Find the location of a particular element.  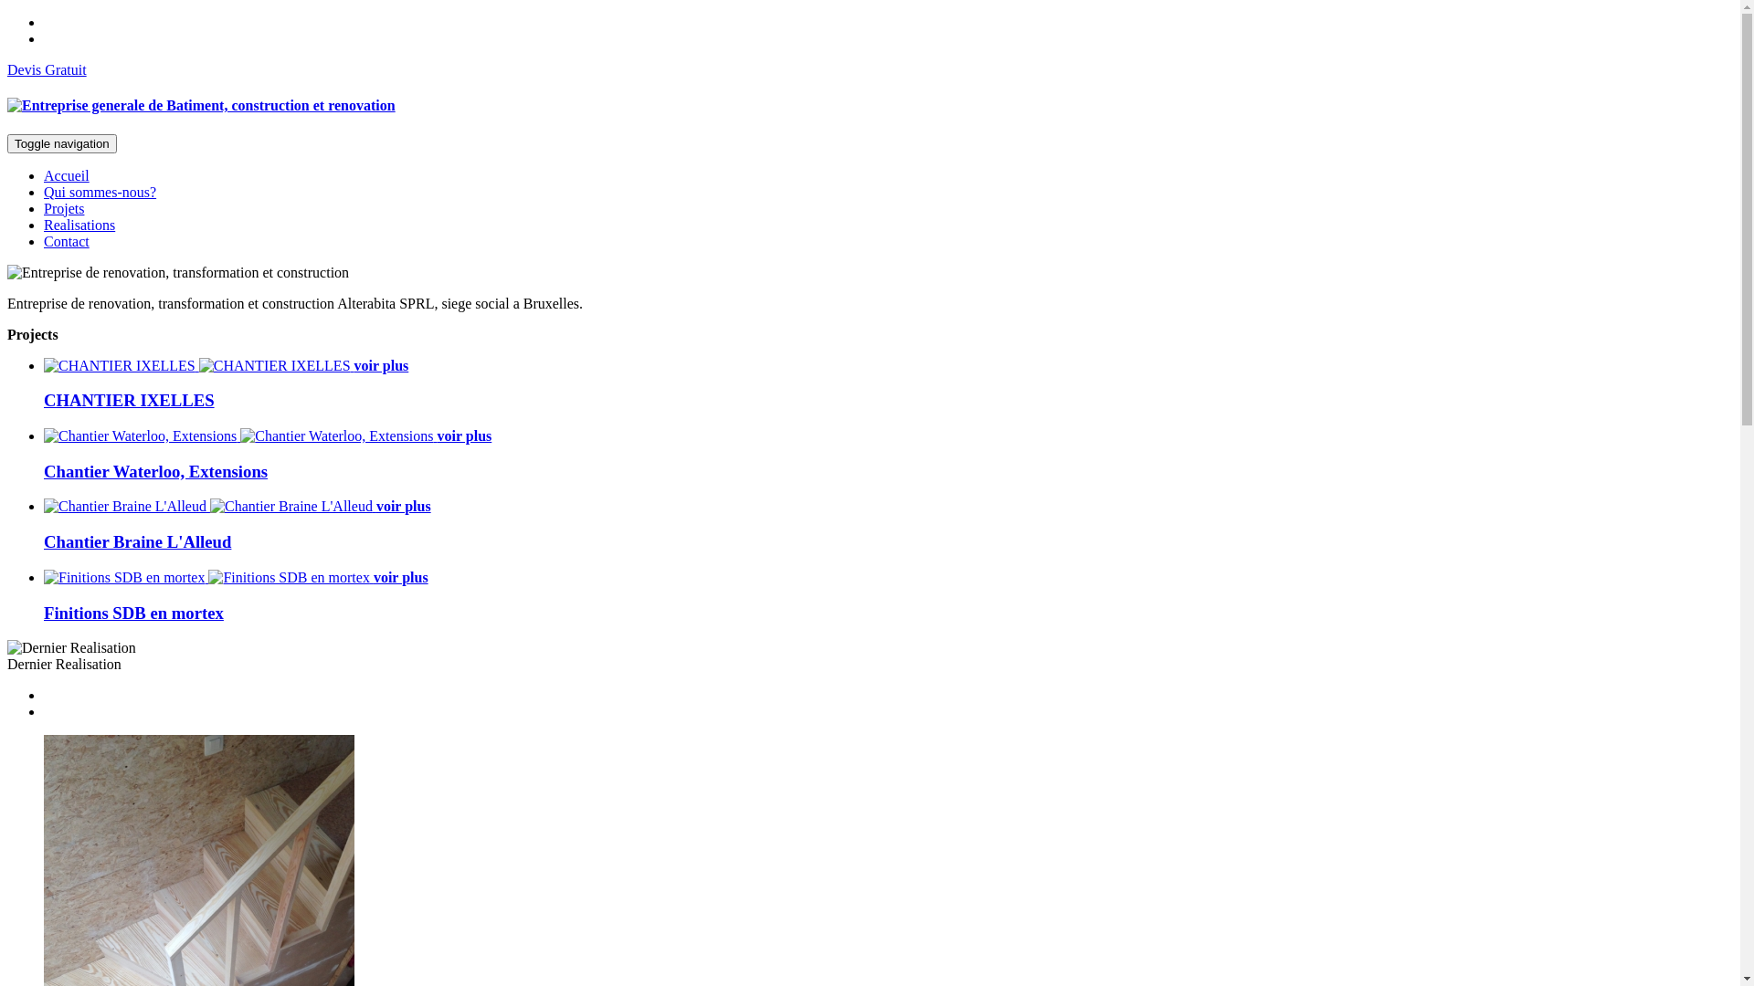

Realisations is located at coordinates (79, 225).